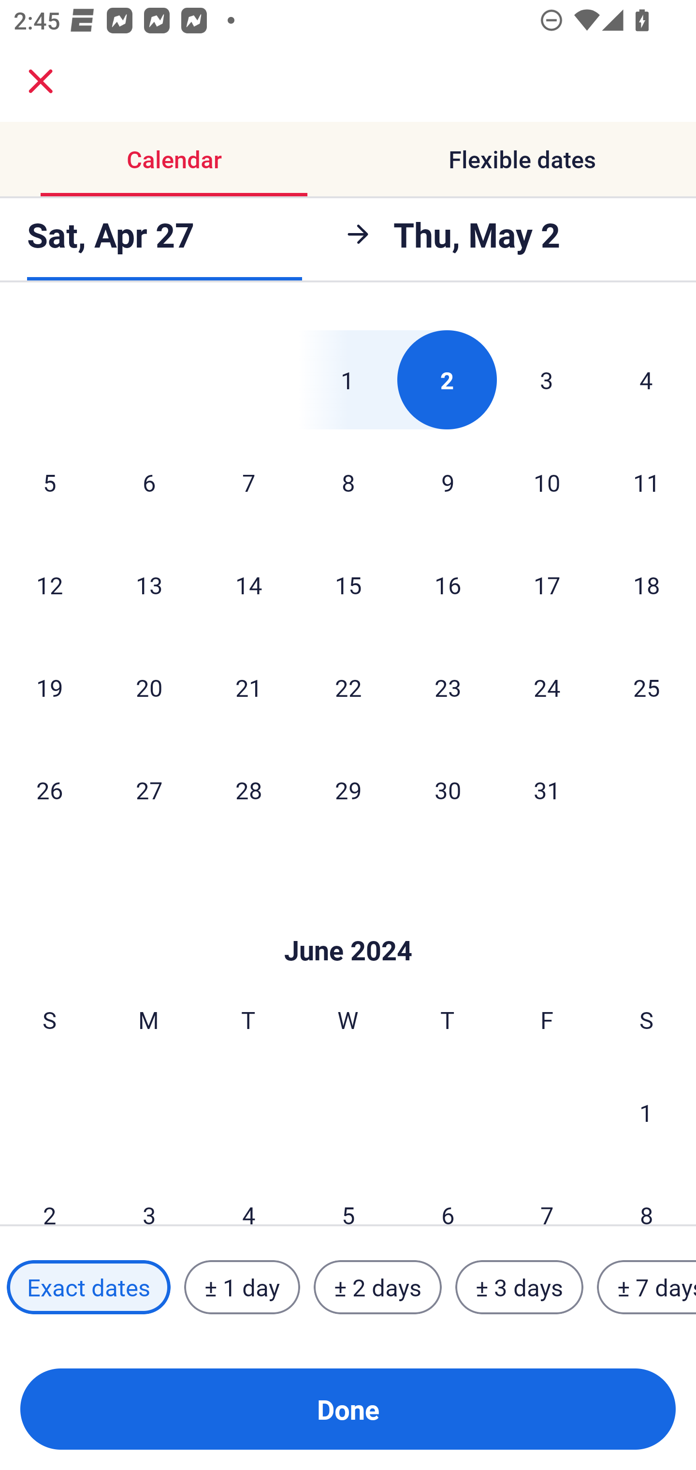 This screenshot has width=696, height=1470. I want to click on 29 Wednesday, May 29, 2024, so click(348, 790).